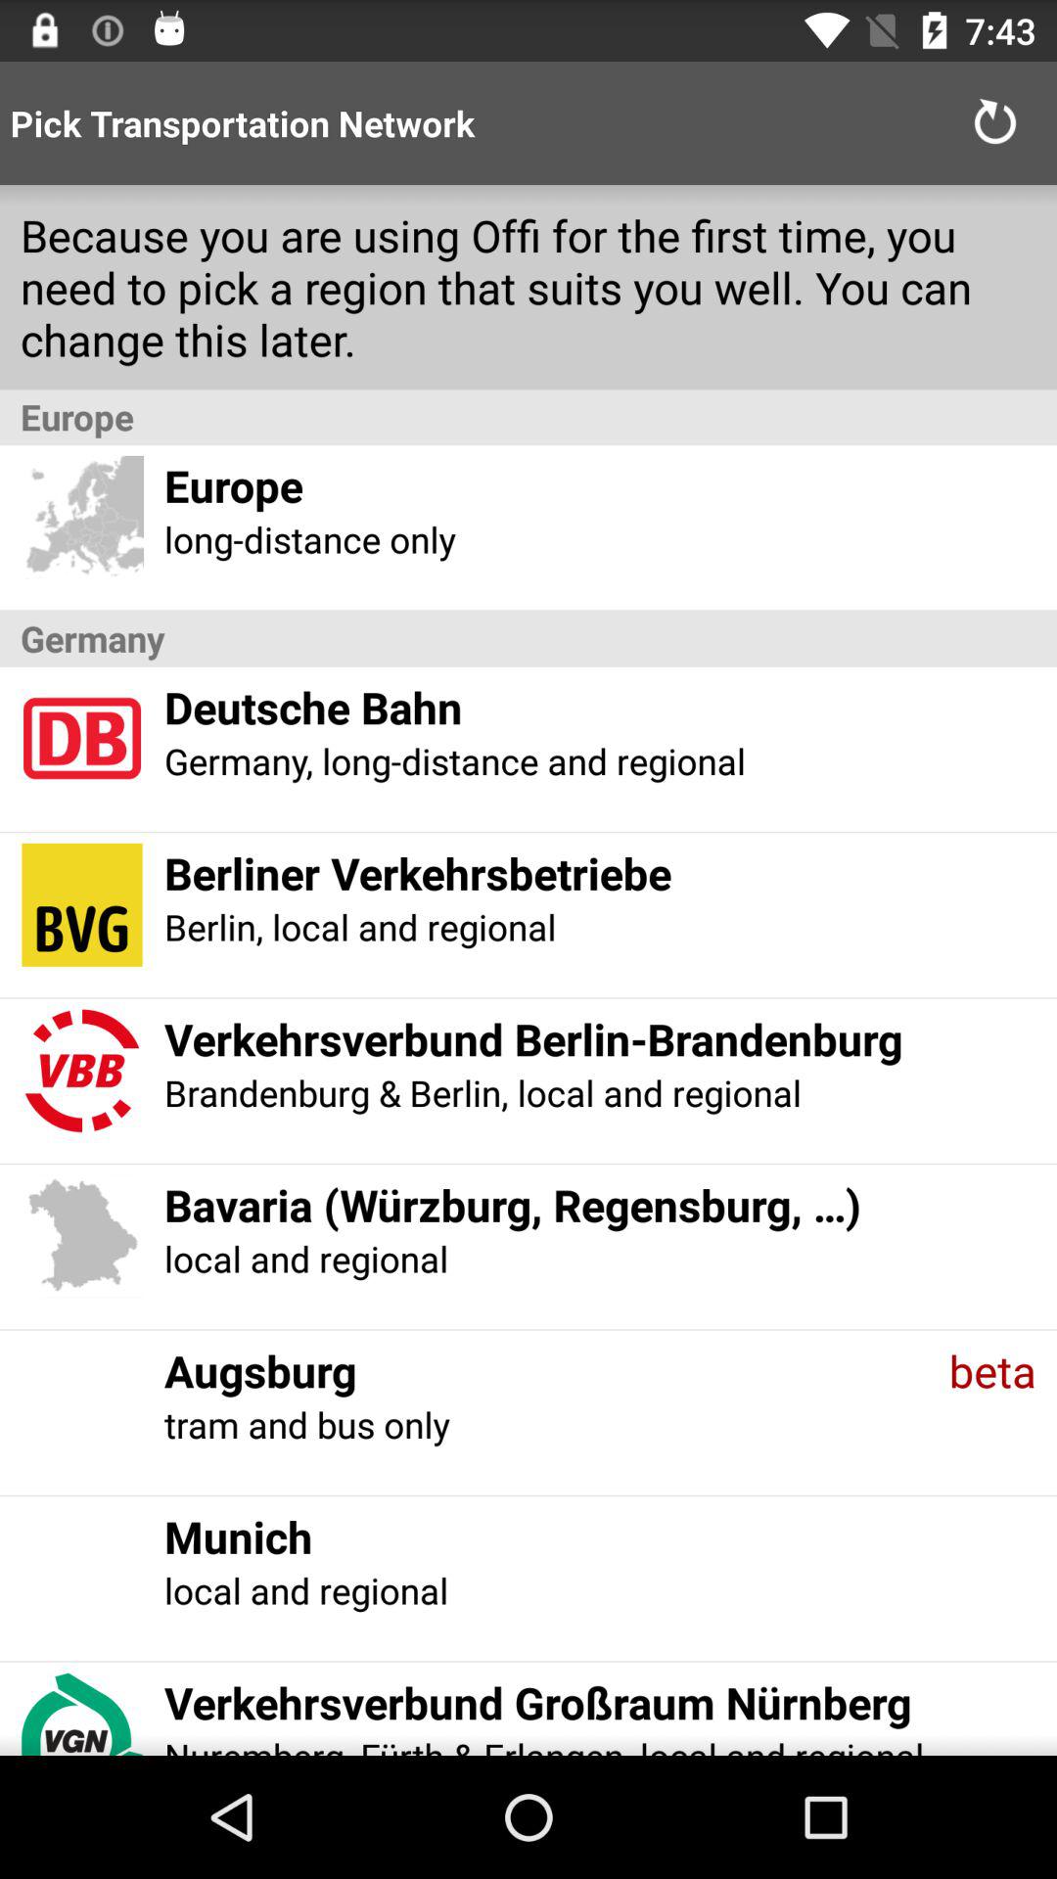  What do you see at coordinates (994, 123) in the screenshot?
I see `press item above because you are app` at bounding box center [994, 123].